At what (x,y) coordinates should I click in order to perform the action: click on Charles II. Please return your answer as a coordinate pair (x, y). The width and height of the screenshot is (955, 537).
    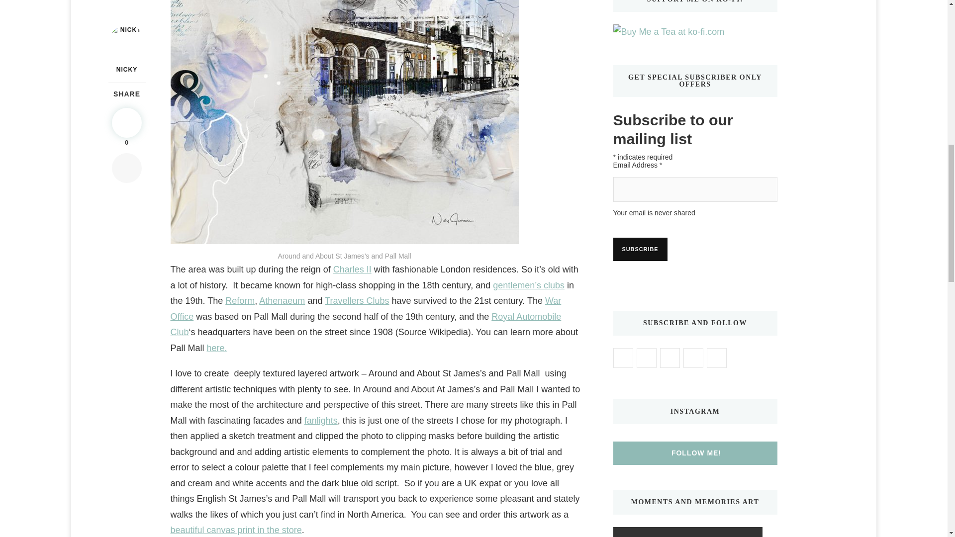
    Looking at the image, I should click on (352, 269).